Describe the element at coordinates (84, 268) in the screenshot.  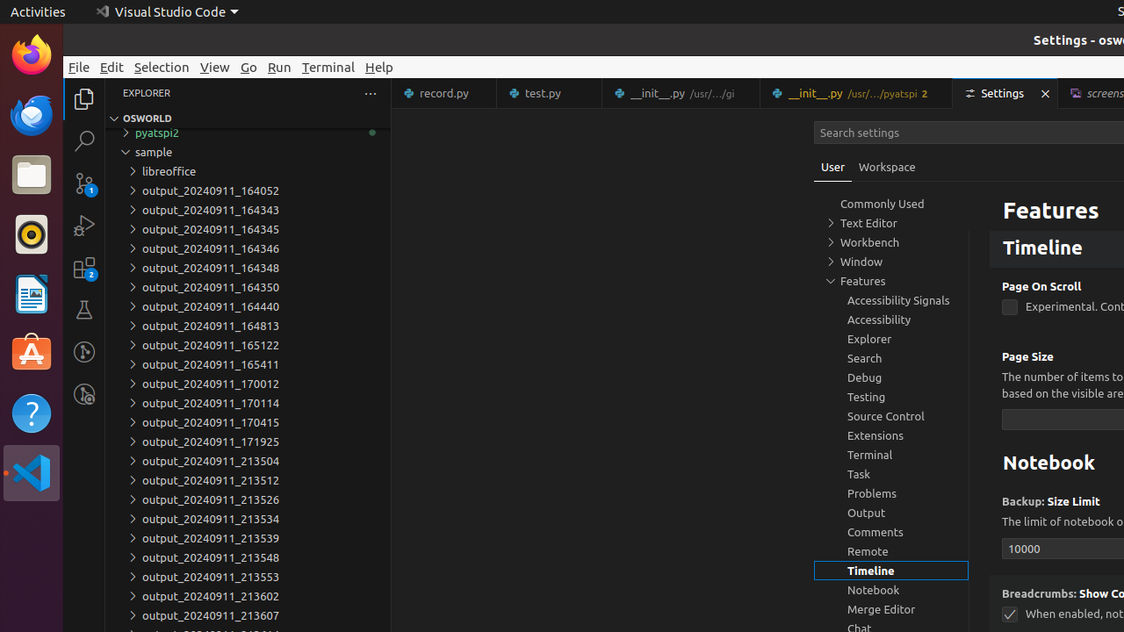
I see `Extensions (Ctrl+Shift+X) - 2 require restart Extensions (Ctrl+Shift+X) - 2 require restart` at that location.